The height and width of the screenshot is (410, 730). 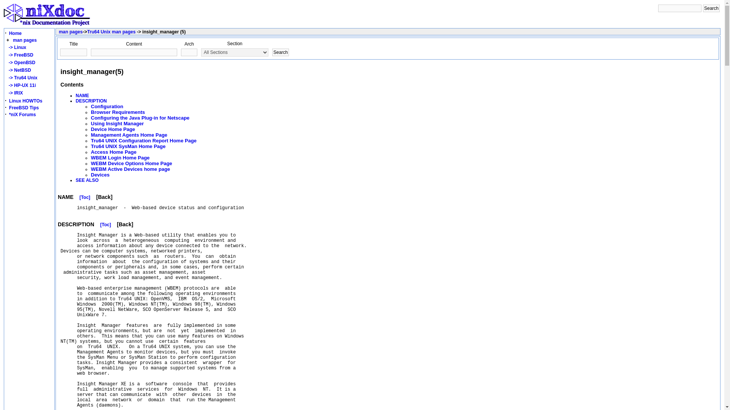 What do you see at coordinates (113, 129) in the screenshot?
I see `Device Home Page` at bounding box center [113, 129].